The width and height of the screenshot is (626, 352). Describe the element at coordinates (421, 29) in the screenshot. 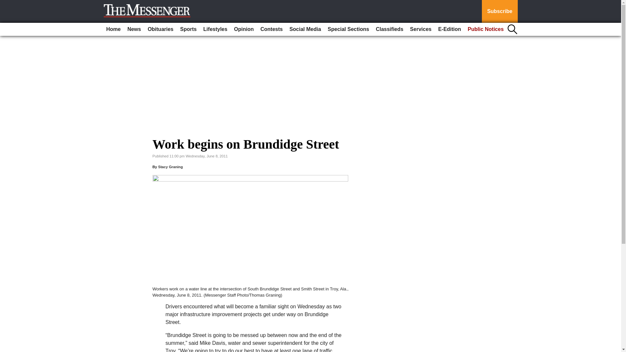

I see `Services` at that location.